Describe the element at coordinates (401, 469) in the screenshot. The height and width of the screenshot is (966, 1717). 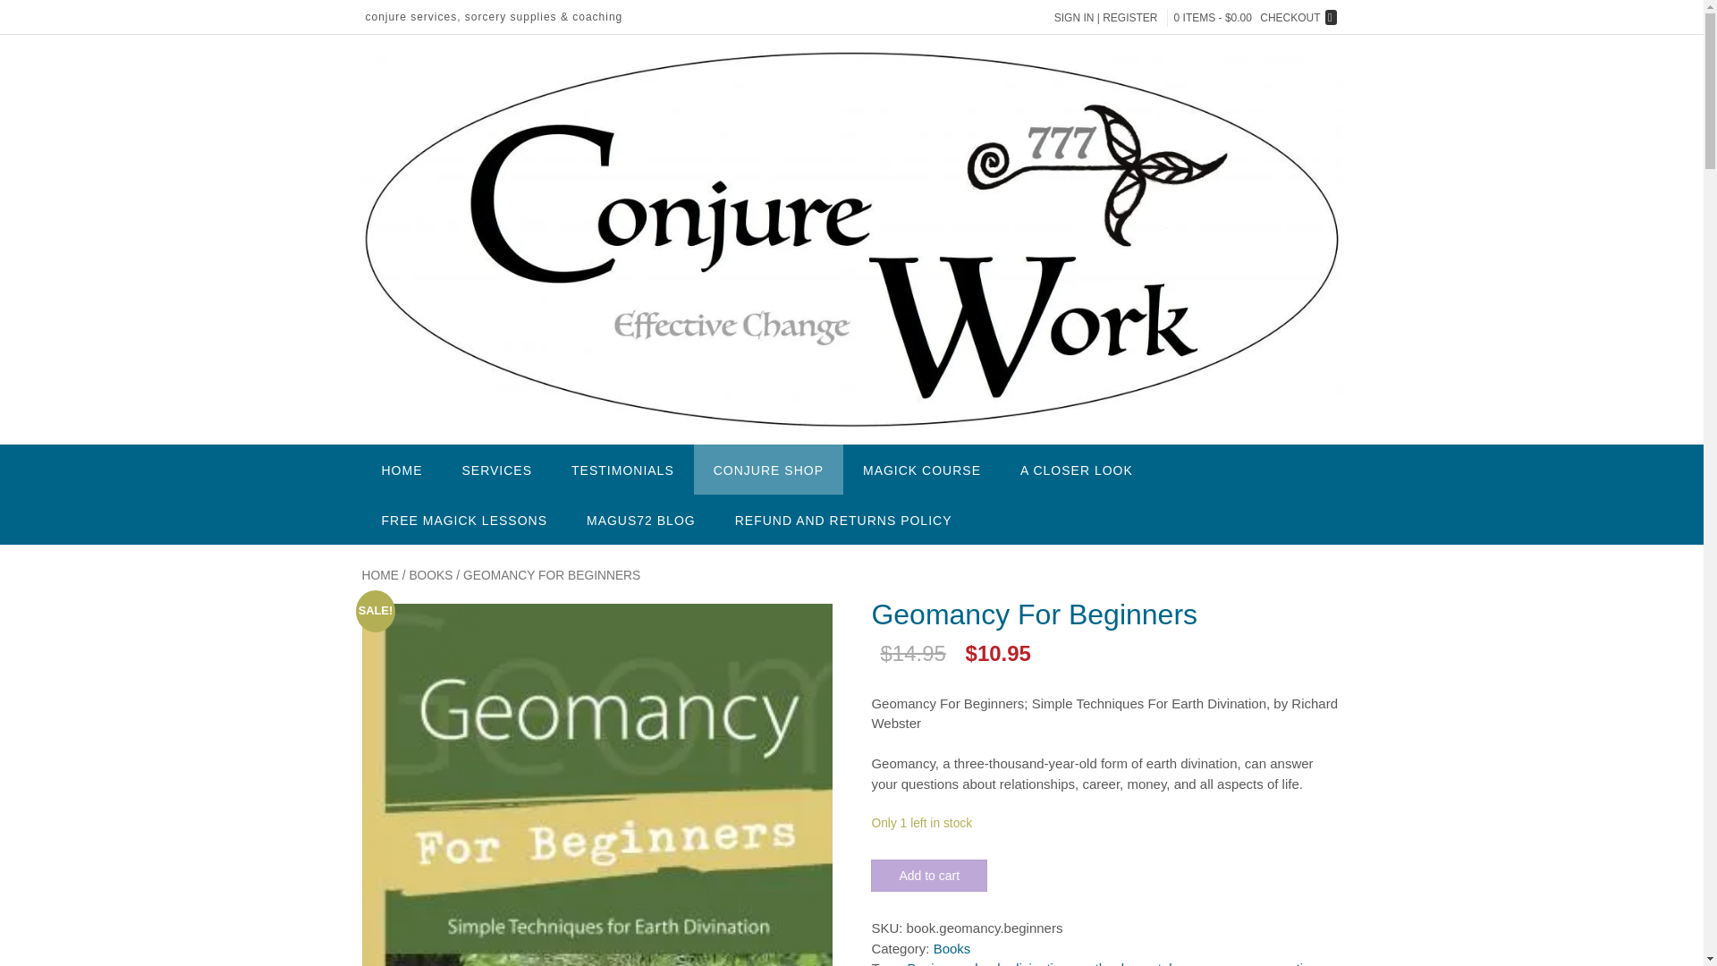
I see `HOME` at that location.